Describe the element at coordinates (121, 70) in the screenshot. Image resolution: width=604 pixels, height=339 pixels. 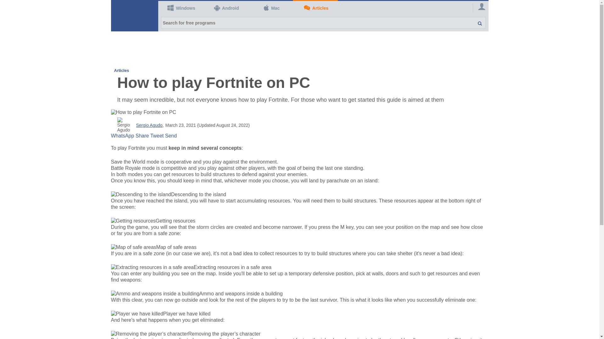
I see `Articles` at that location.